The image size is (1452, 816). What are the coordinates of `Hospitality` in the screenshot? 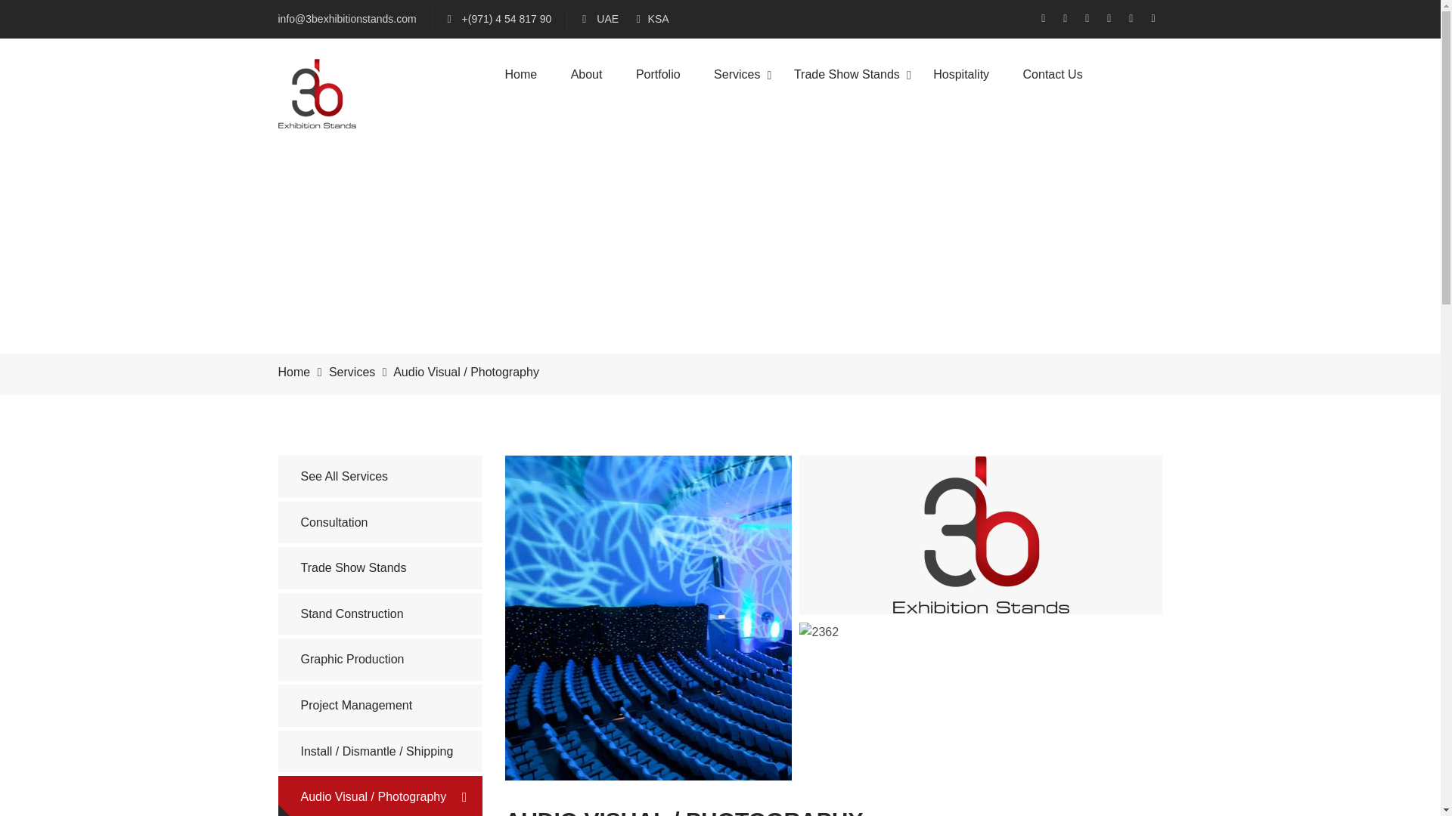 It's located at (961, 74).